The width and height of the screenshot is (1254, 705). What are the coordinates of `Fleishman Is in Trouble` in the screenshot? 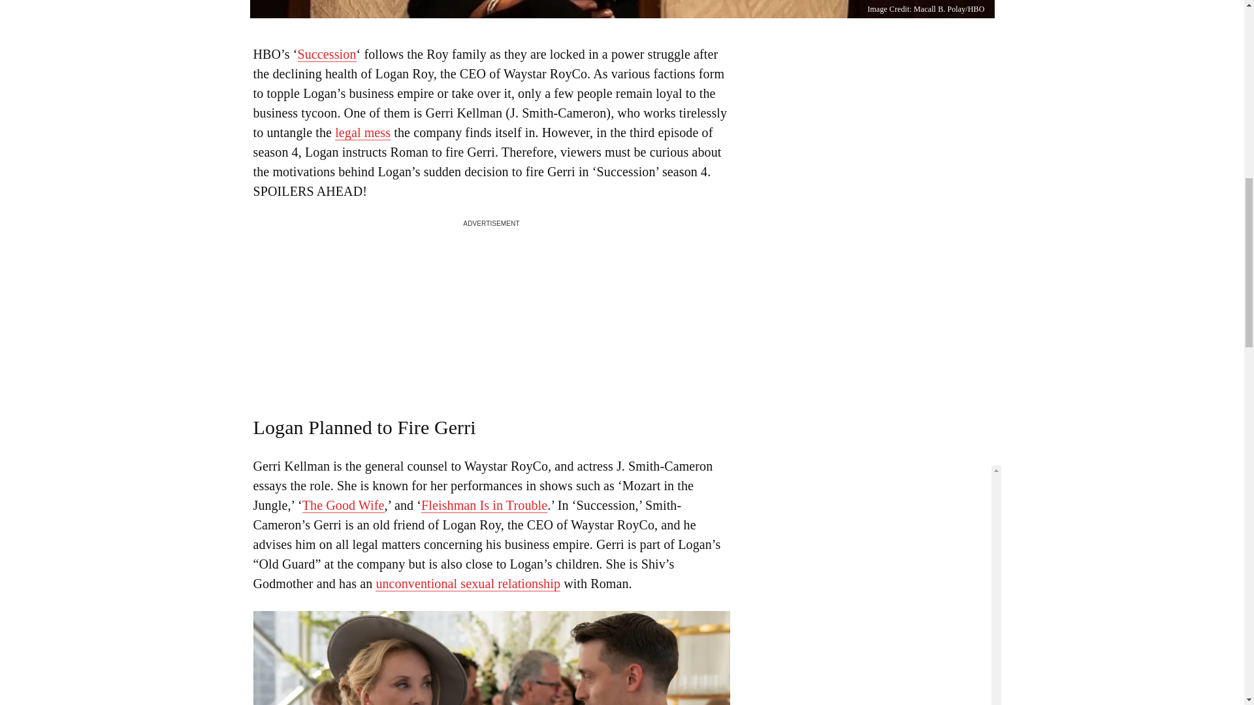 It's located at (484, 505).